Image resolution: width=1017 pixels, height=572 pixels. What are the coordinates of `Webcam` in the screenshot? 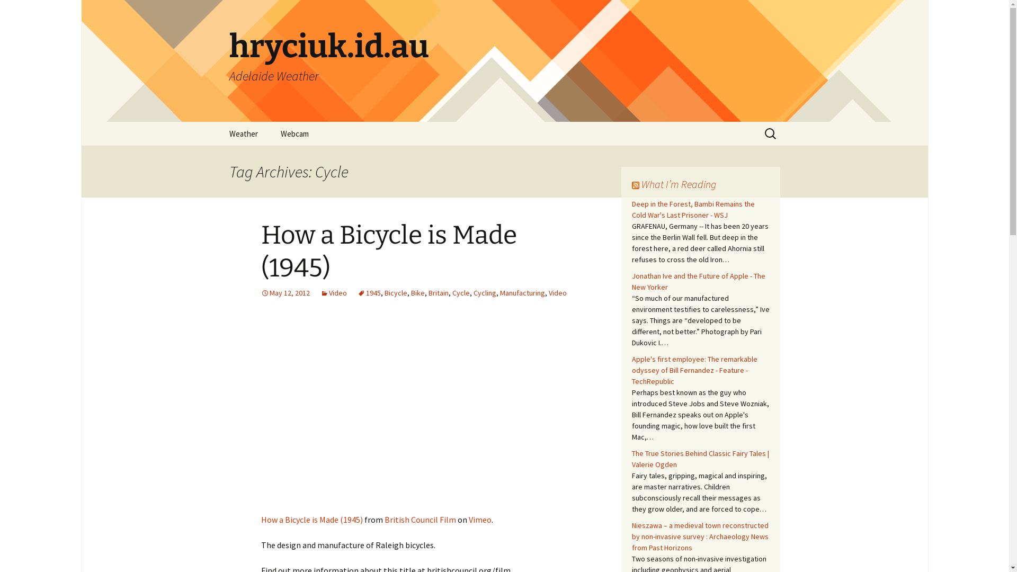 It's located at (295, 133).